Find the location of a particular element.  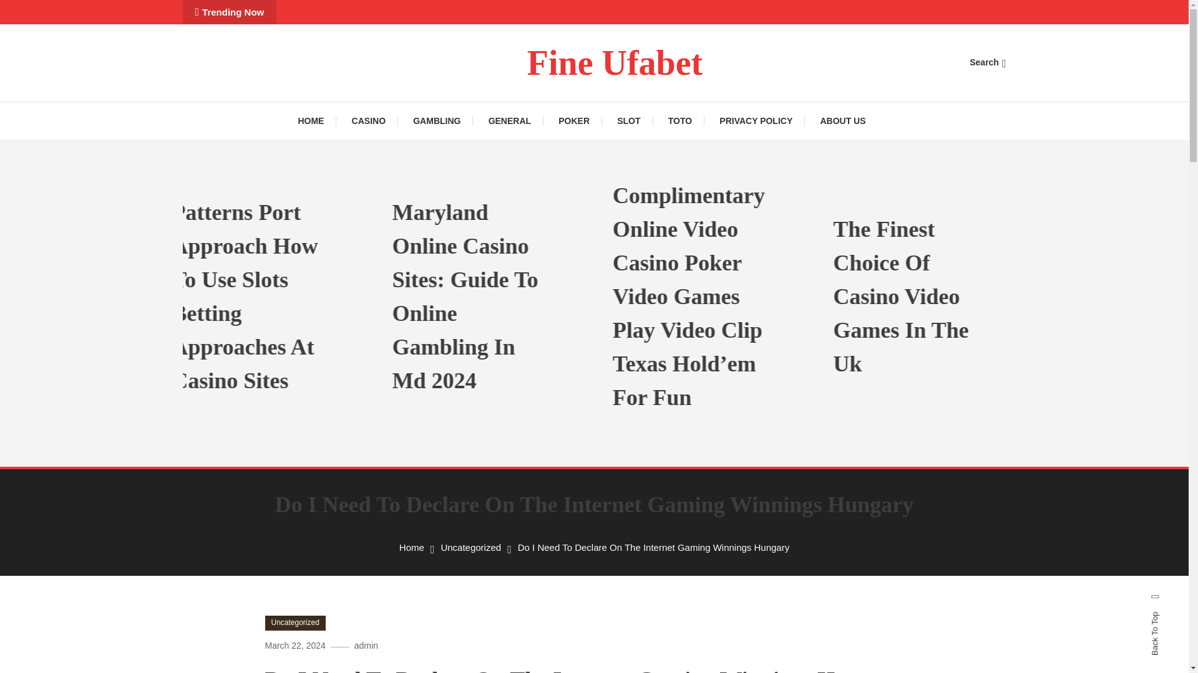

HOME is located at coordinates (317, 121).